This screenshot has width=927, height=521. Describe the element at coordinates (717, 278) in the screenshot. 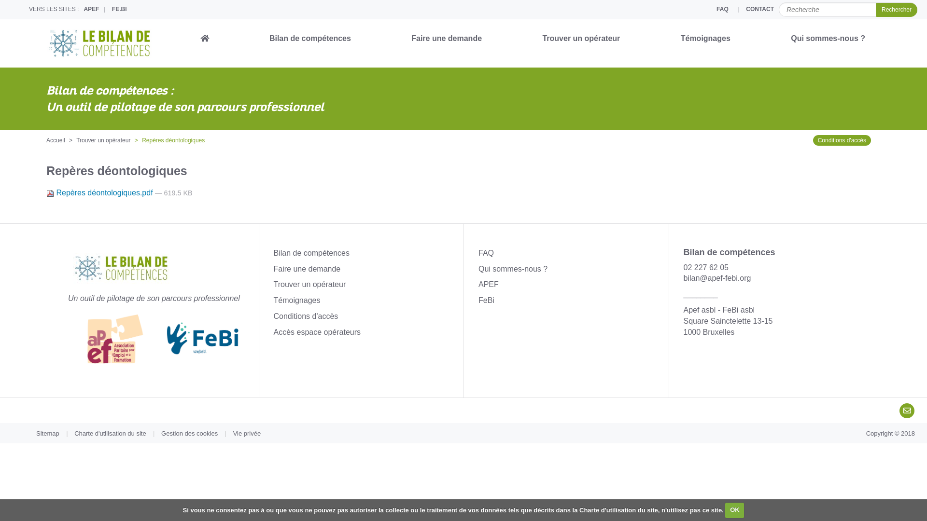

I see `bilan@apef-febi.org` at that location.